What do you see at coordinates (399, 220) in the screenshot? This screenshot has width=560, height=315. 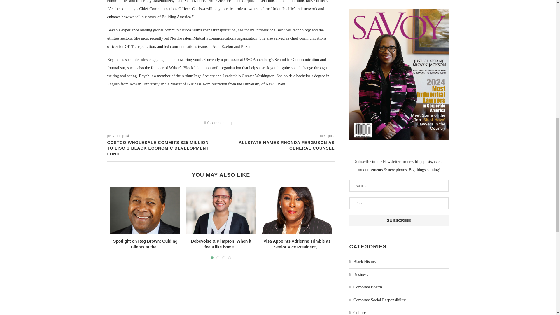 I see `Subscribe` at bounding box center [399, 220].